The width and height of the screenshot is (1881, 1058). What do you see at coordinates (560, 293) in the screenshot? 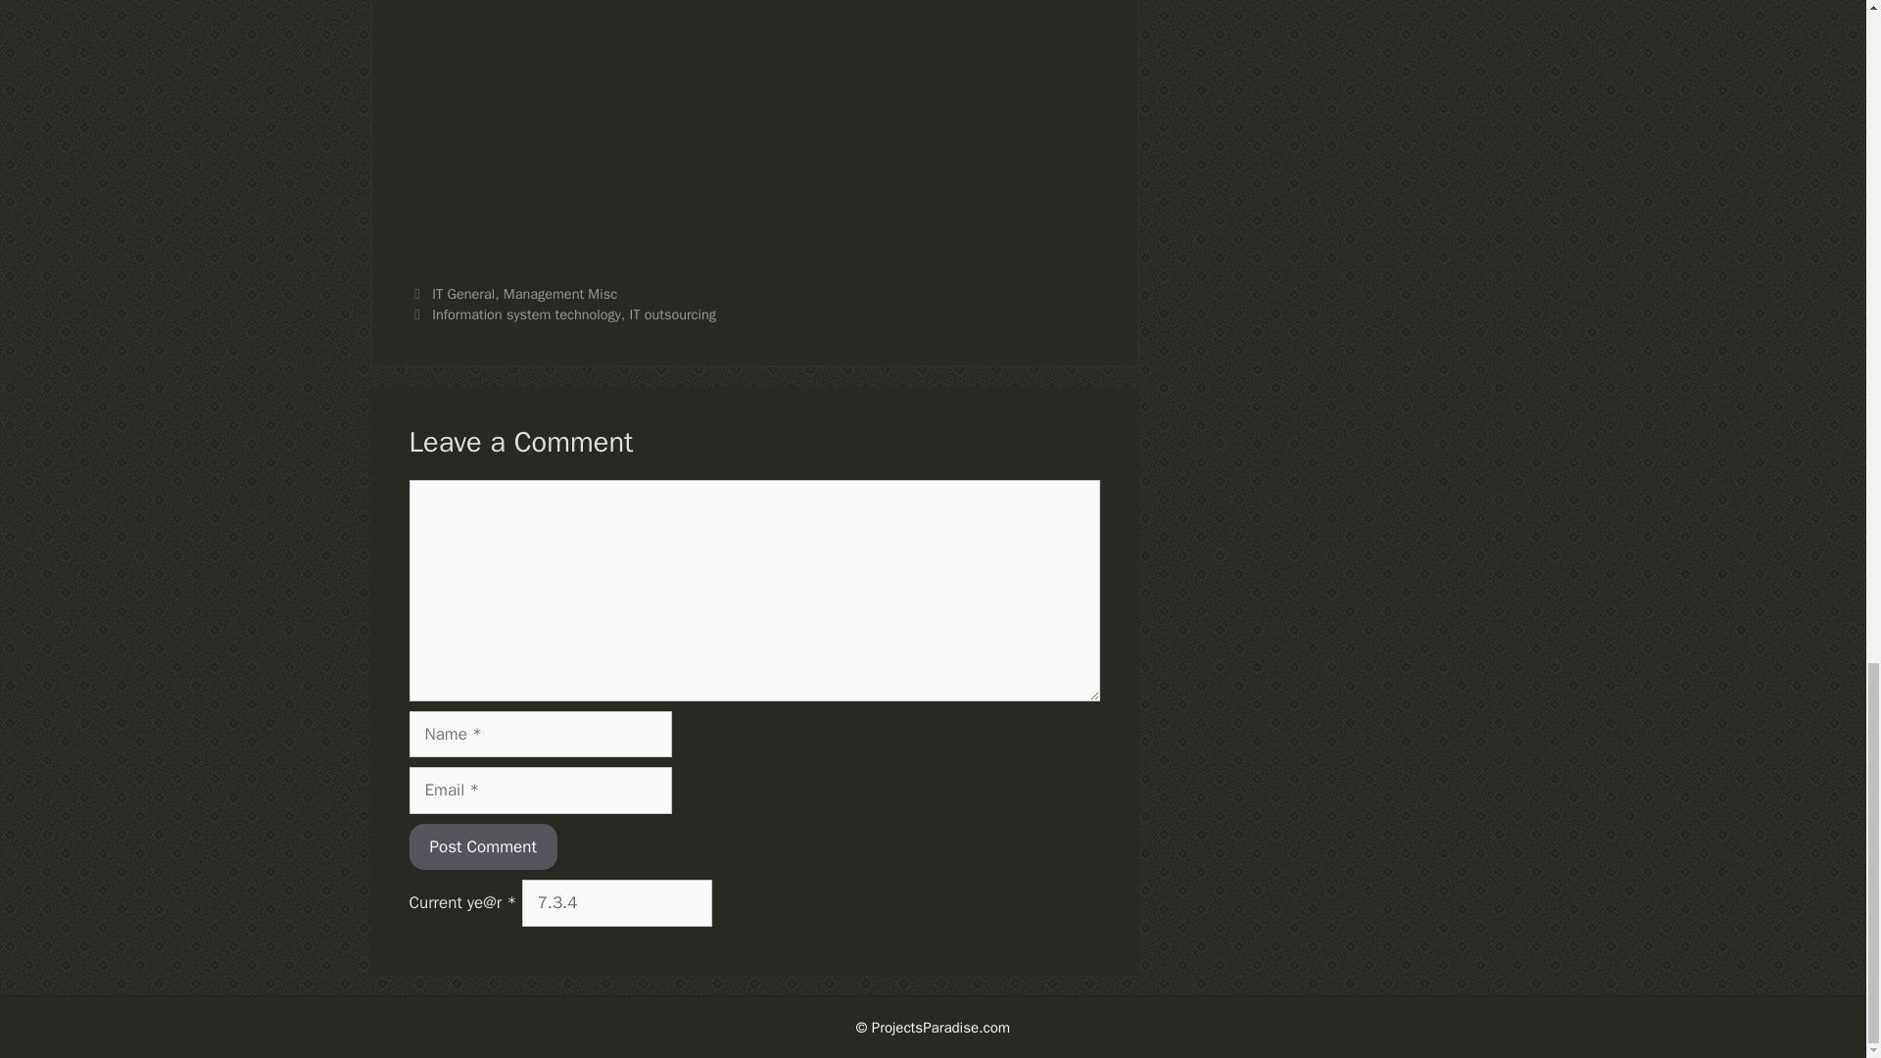
I see `Management Misc` at bounding box center [560, 293].